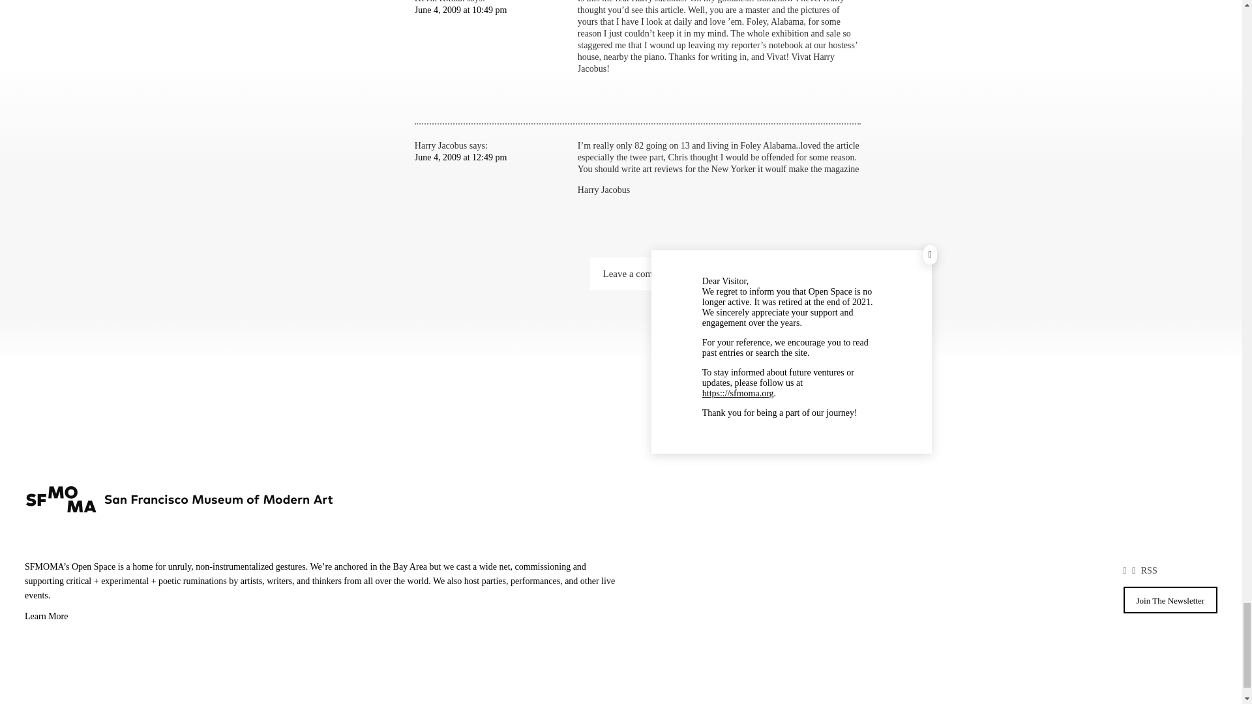 This screenshot has height=704, width=1252. What do you see at coordinates (460, 9) in the screenshot?
I see `June 4, 2009 at 10:49 pm` at bounding box center [460, 9].